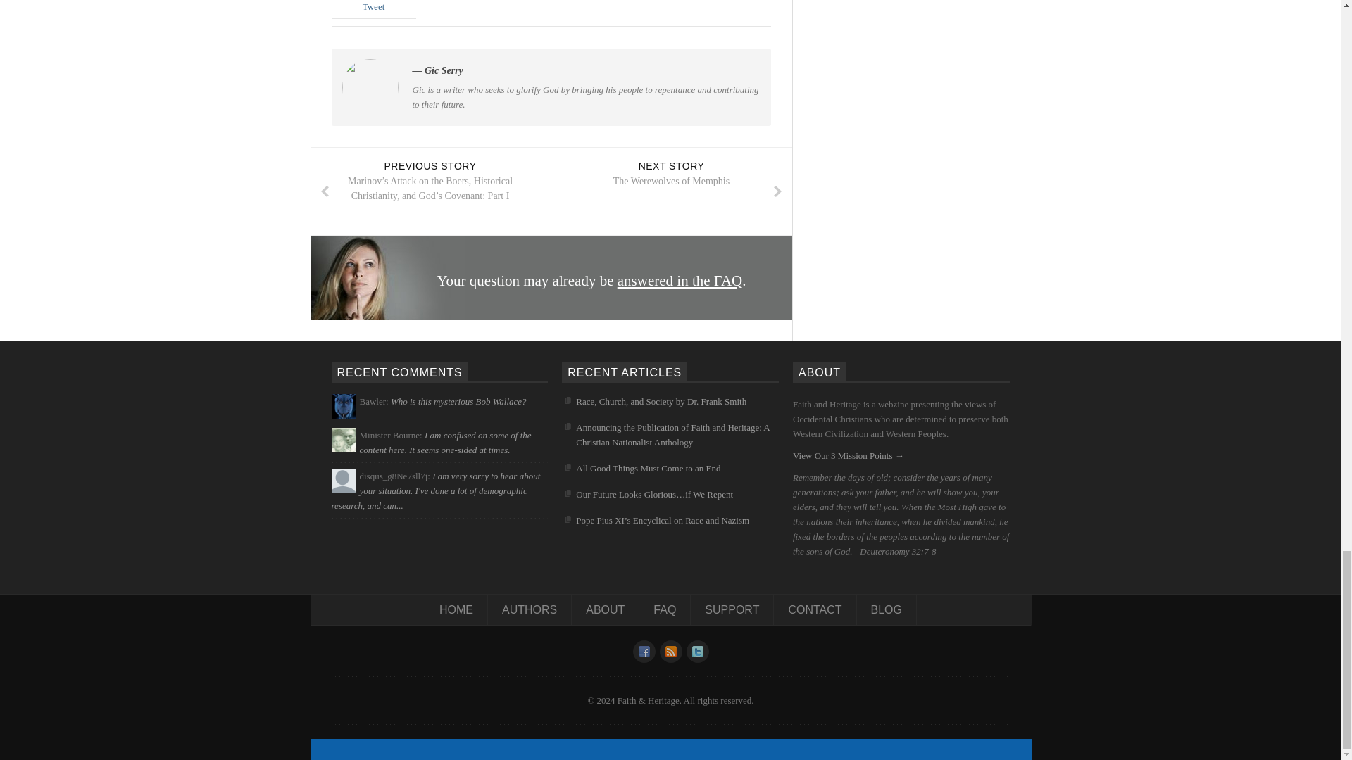 This screenshot has height=760, width=1352. I want to click on Posted on Finis Dake on Racial Segregation, so click(445, 442).